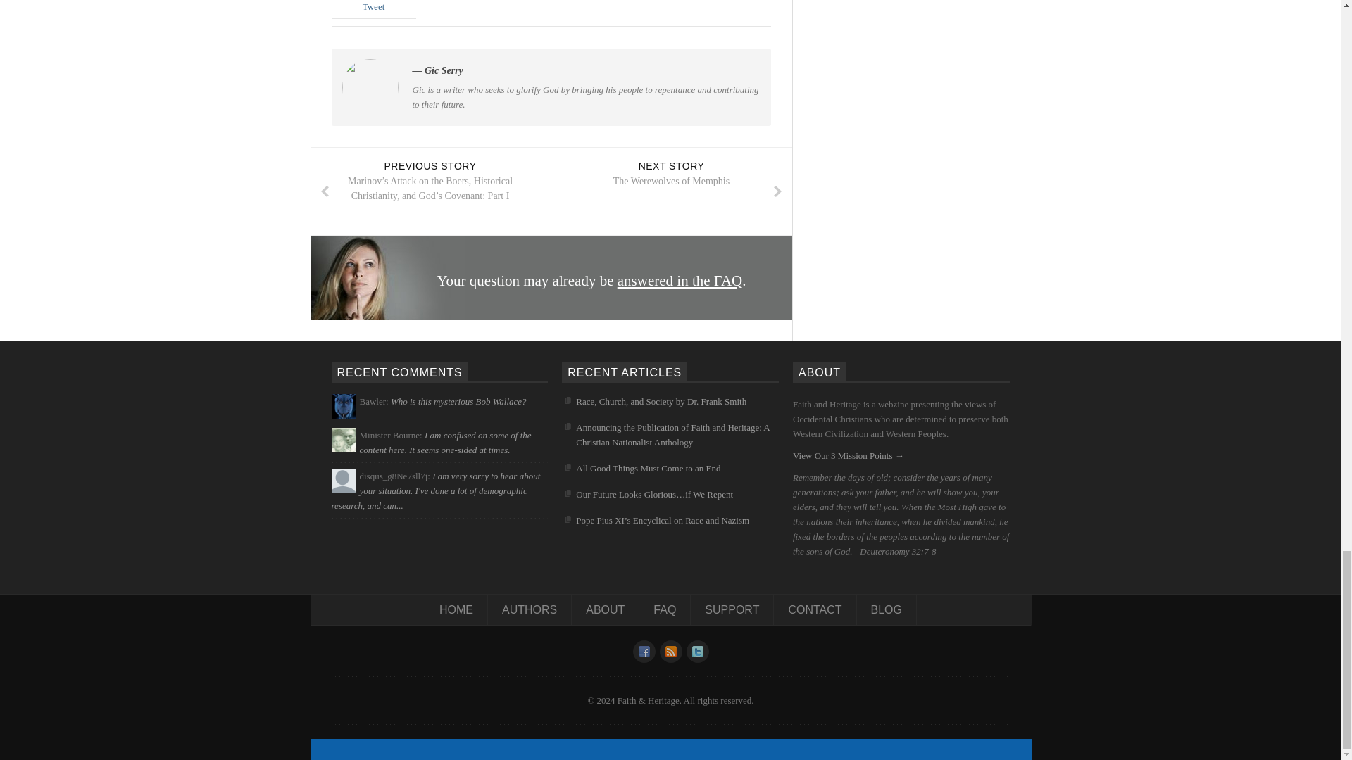 This screenshot has height=760, width=1352. I want to click on Posted on Finis Dake on Racial Segregation, so click(445, 442).